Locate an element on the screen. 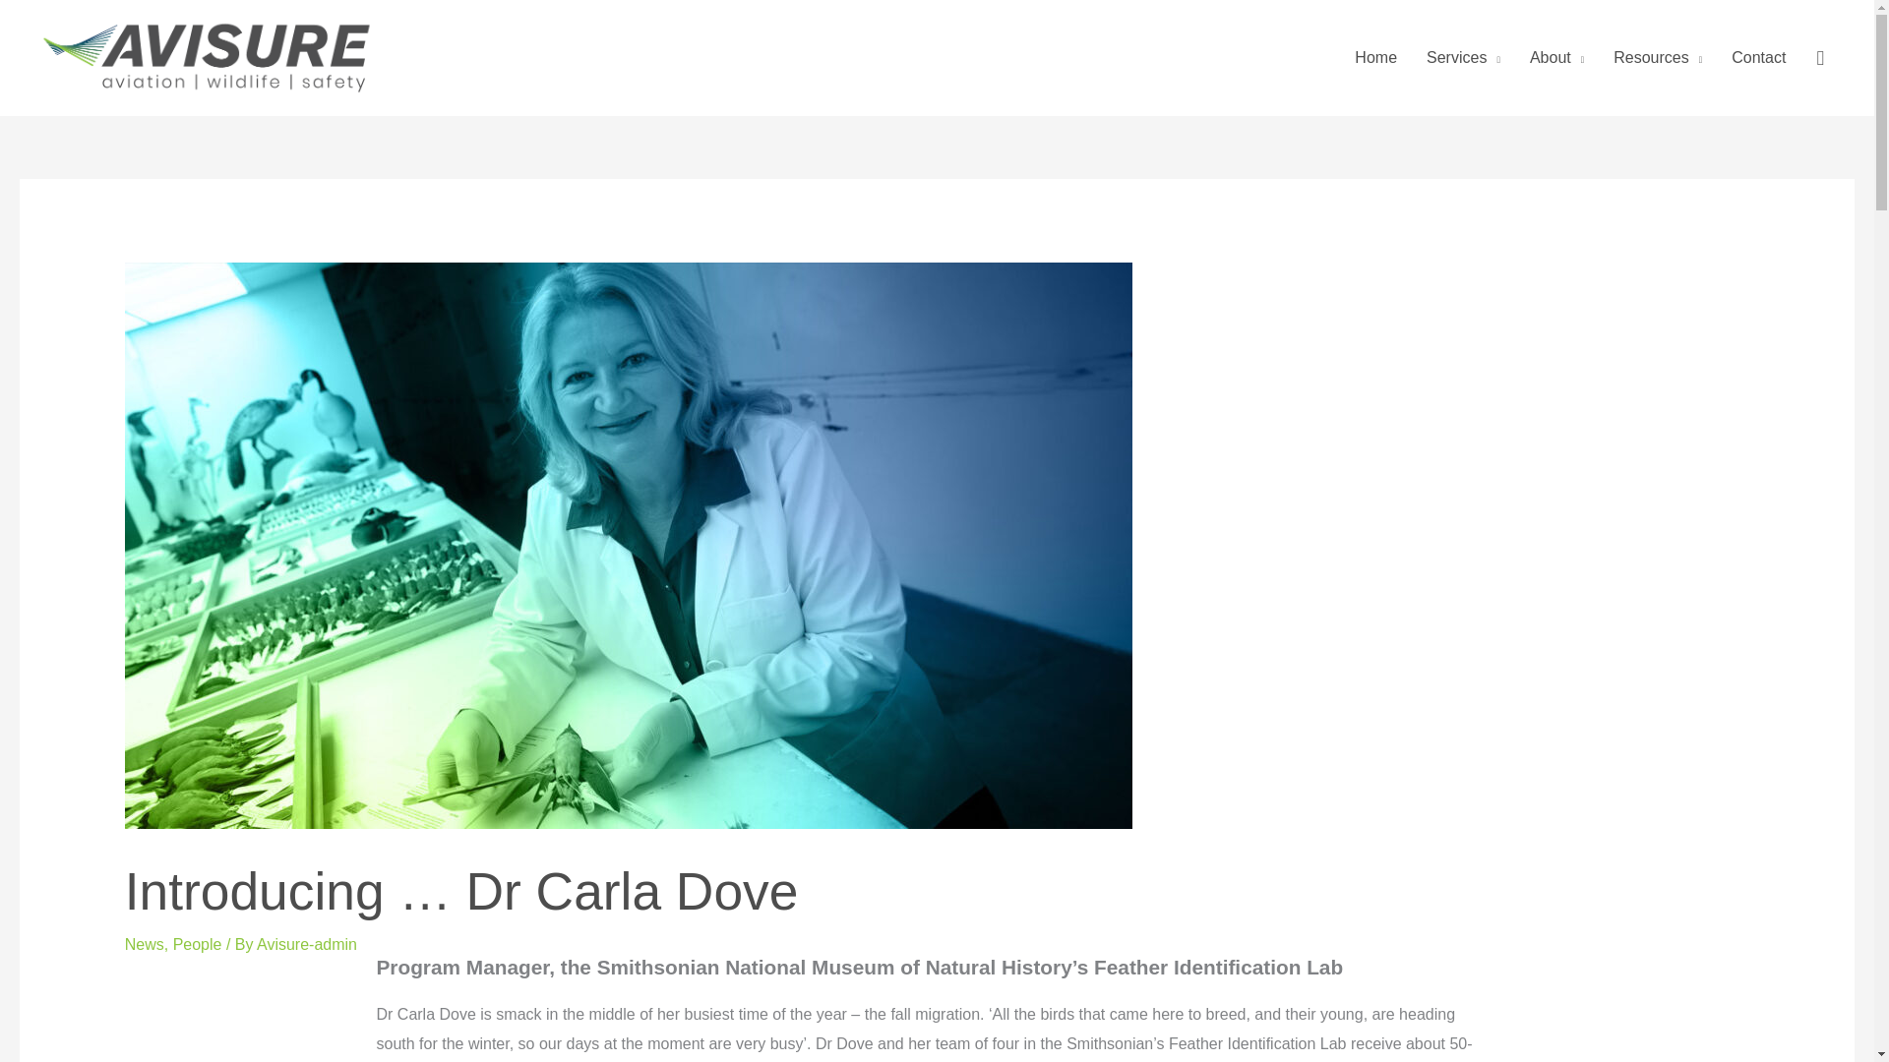 The width and height of the screenshot is (1889, 1062). Resources is located at coordinates (1657, 57).